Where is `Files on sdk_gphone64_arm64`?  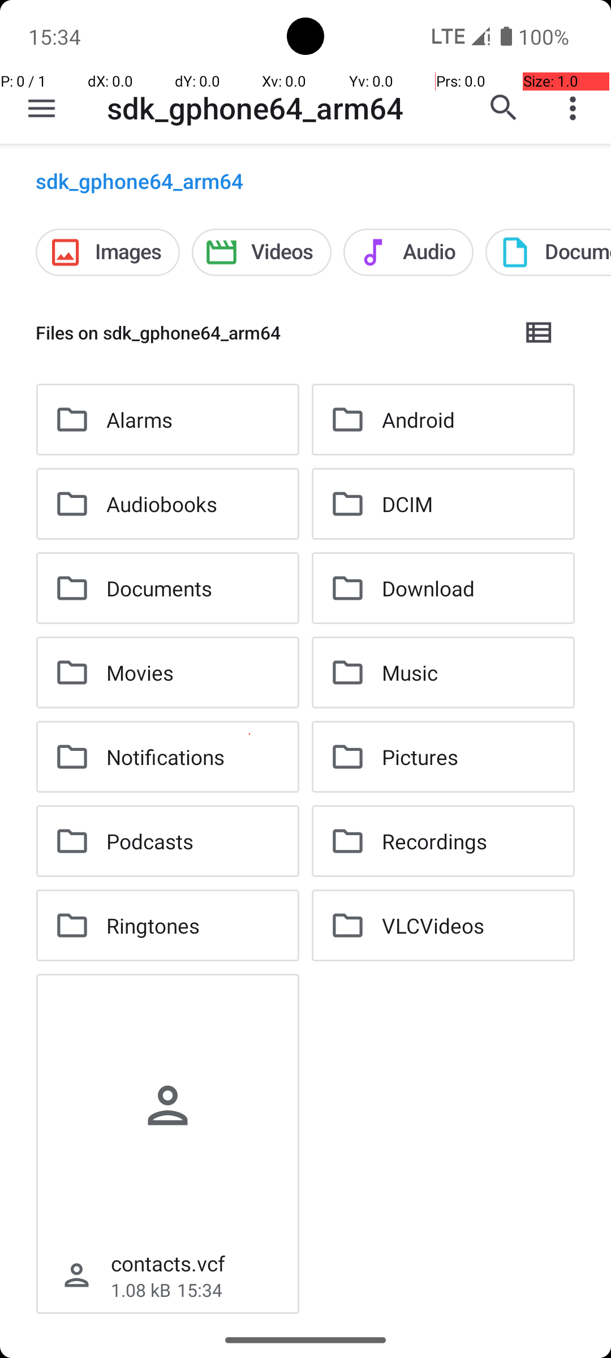 Files on sdk_gphone64_arm64 is located at coordinates (269, 333).